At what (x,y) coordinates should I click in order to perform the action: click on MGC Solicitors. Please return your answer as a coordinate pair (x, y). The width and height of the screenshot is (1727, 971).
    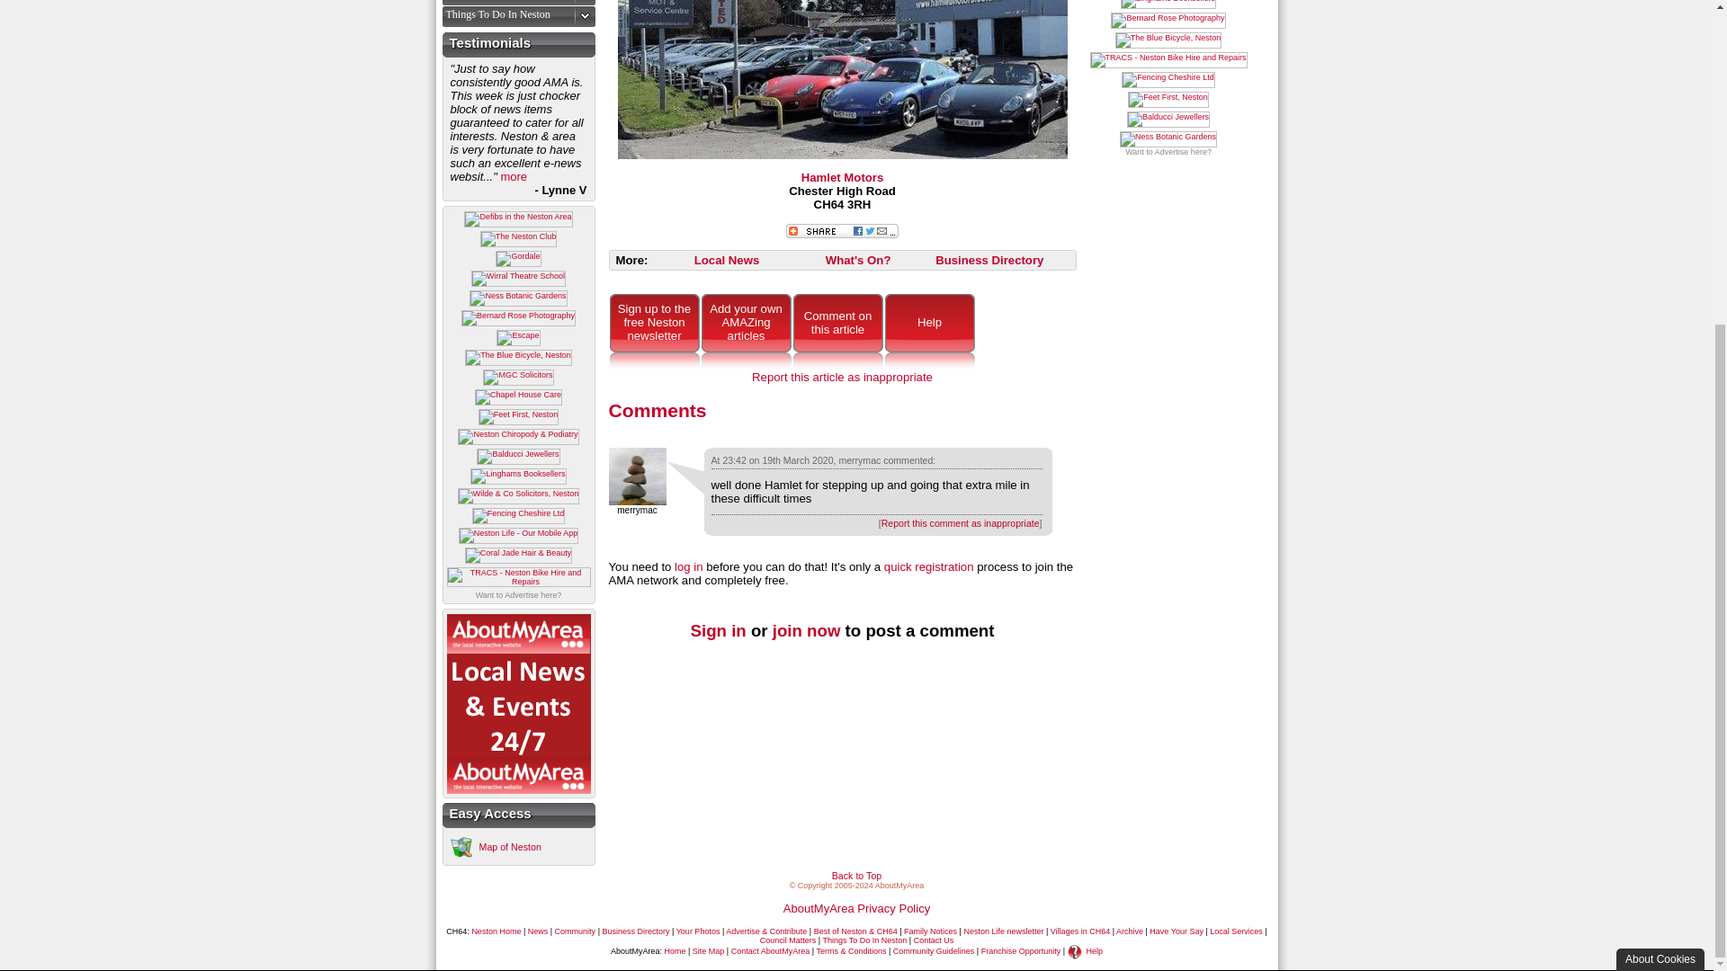
    Looking at the image, I should click on (518, 378).